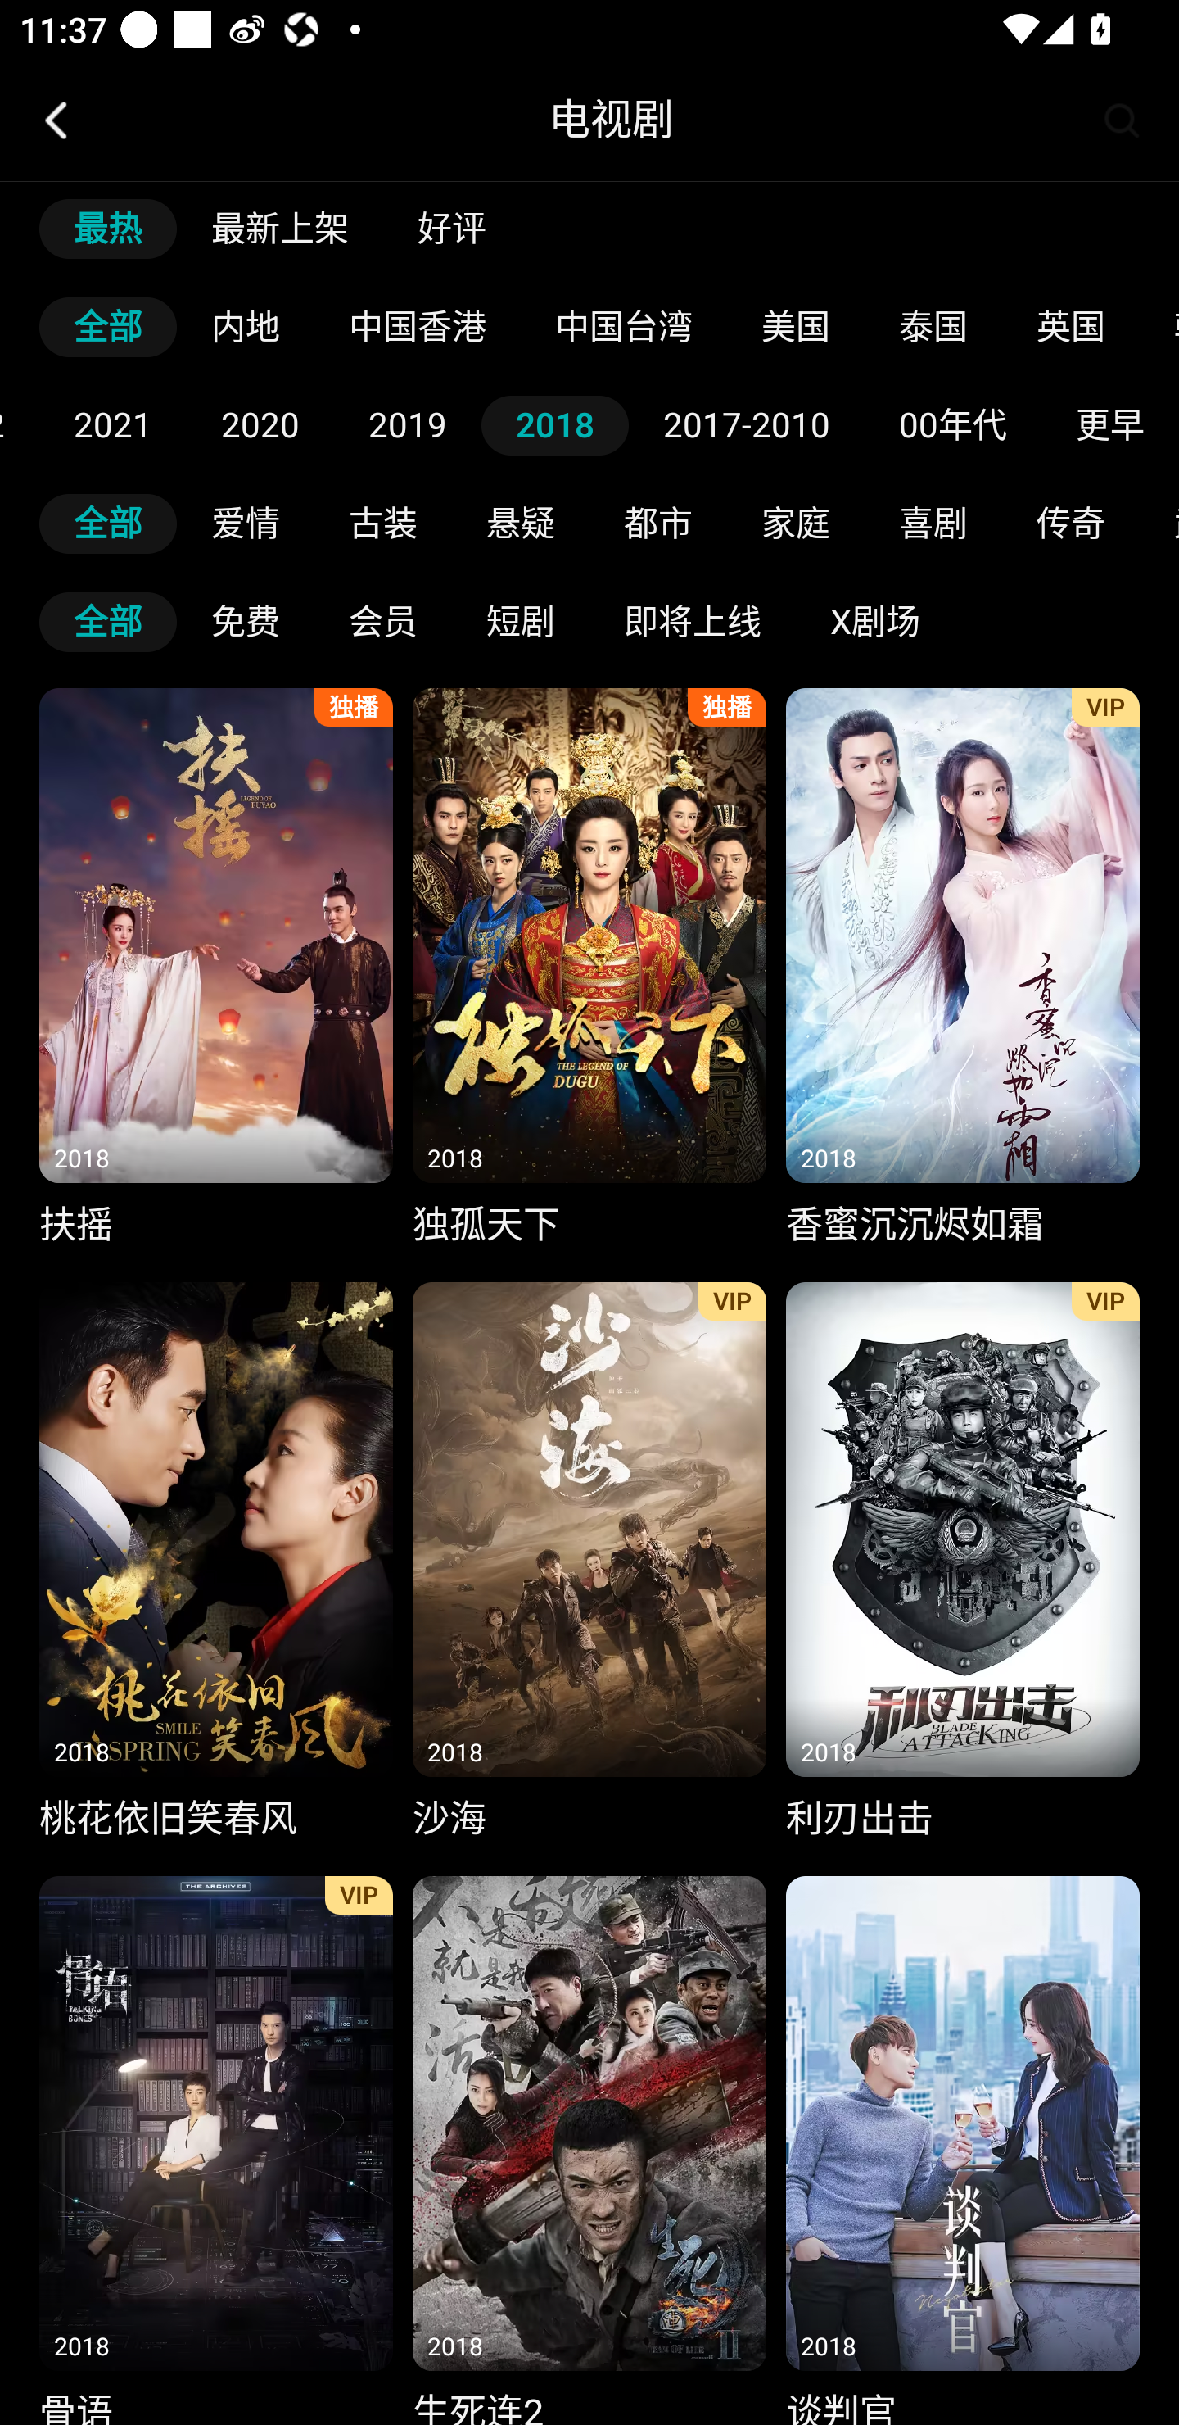 The height and width of the screenshot is (2425, 1179). I want to click on 英国, so click(1071, 328).